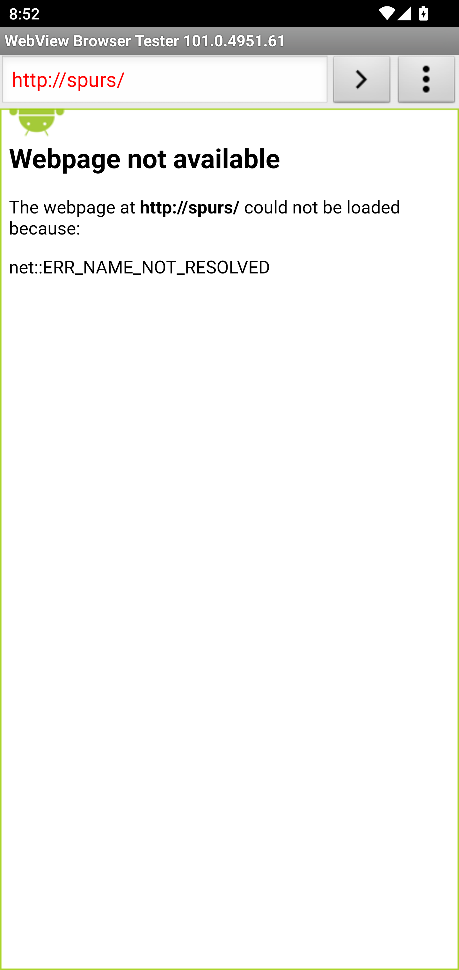  What do you see at coordinates (164, 82) in the screenshot?
I see `http://spurs/` at bounding box center [164, 82].